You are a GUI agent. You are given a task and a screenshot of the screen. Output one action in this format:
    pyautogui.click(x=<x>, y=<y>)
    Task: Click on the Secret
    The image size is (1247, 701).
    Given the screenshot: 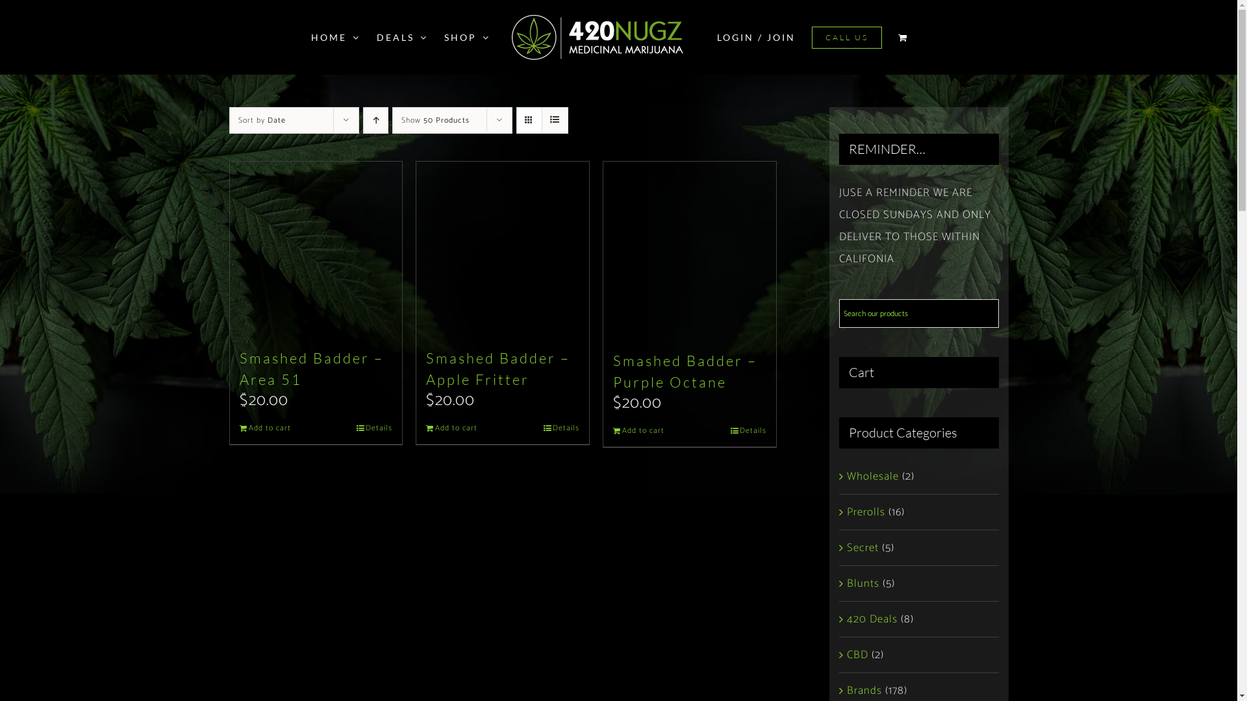 What is the action you would take?
    pyautogui.click(x=863, y=548)
    